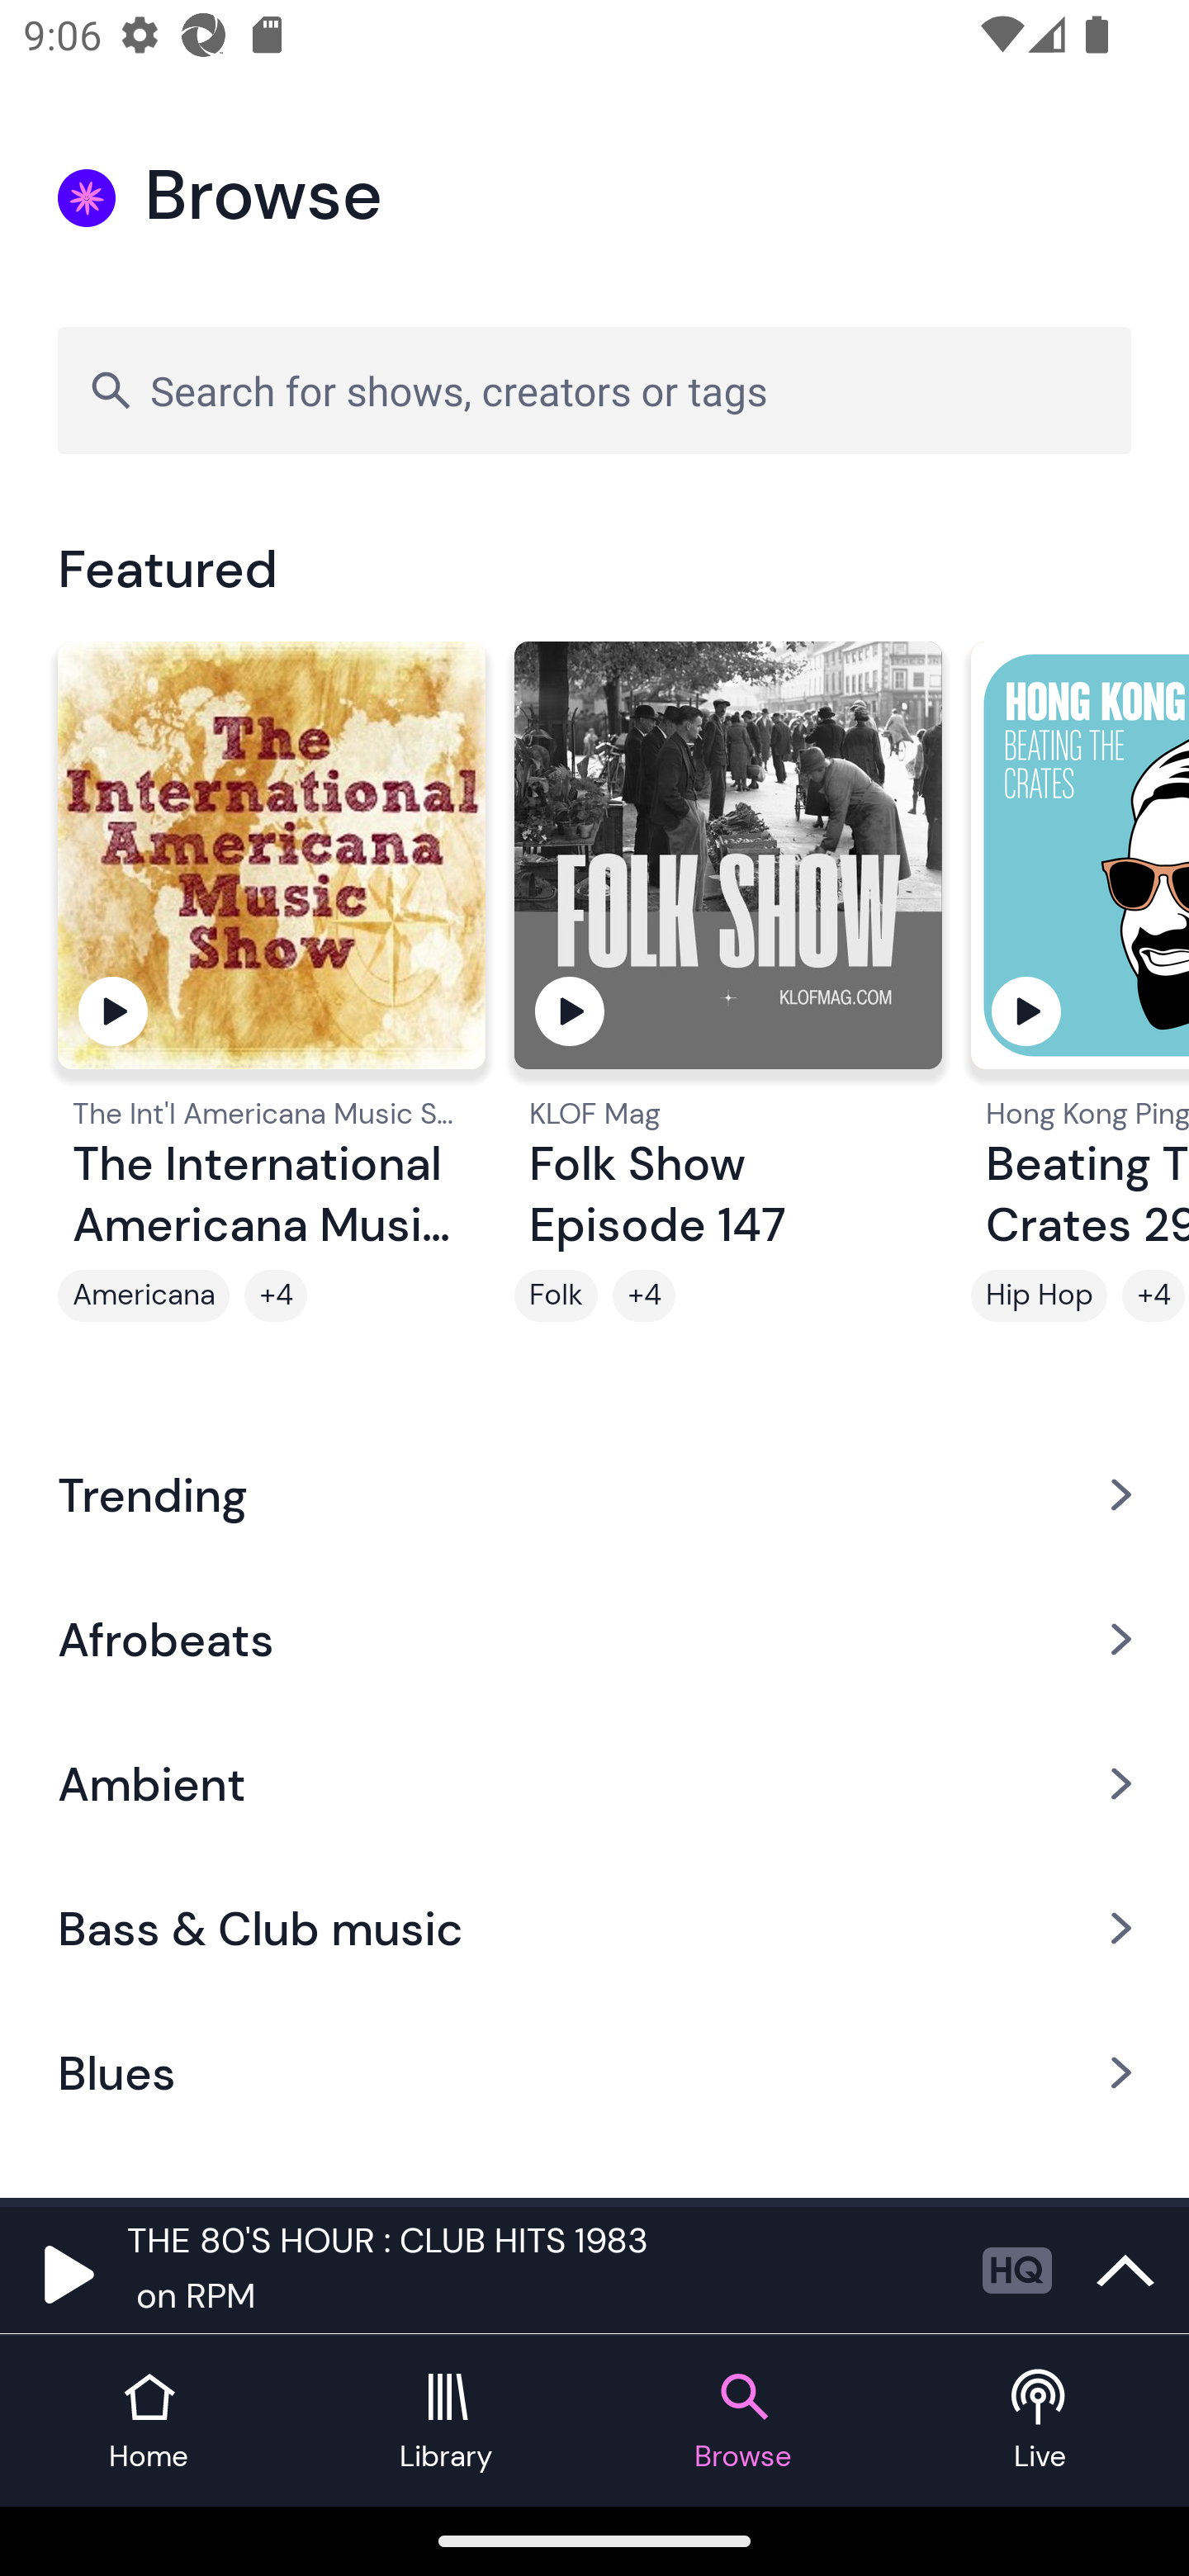 The width and height of the screenshot is (1189, 2576). What do you see at coordinates (1040, 2421) in the screenshot?
I see `Live tab Live` at bounding box center [1040, 2421].